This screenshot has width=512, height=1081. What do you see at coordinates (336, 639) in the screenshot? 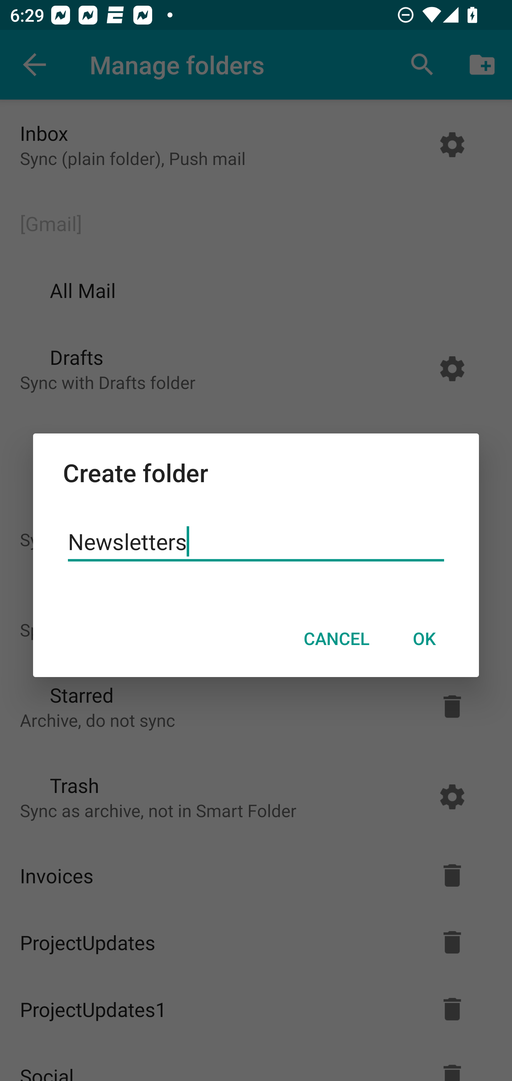
I see `CANCEL` at bounding box center [336, 639].